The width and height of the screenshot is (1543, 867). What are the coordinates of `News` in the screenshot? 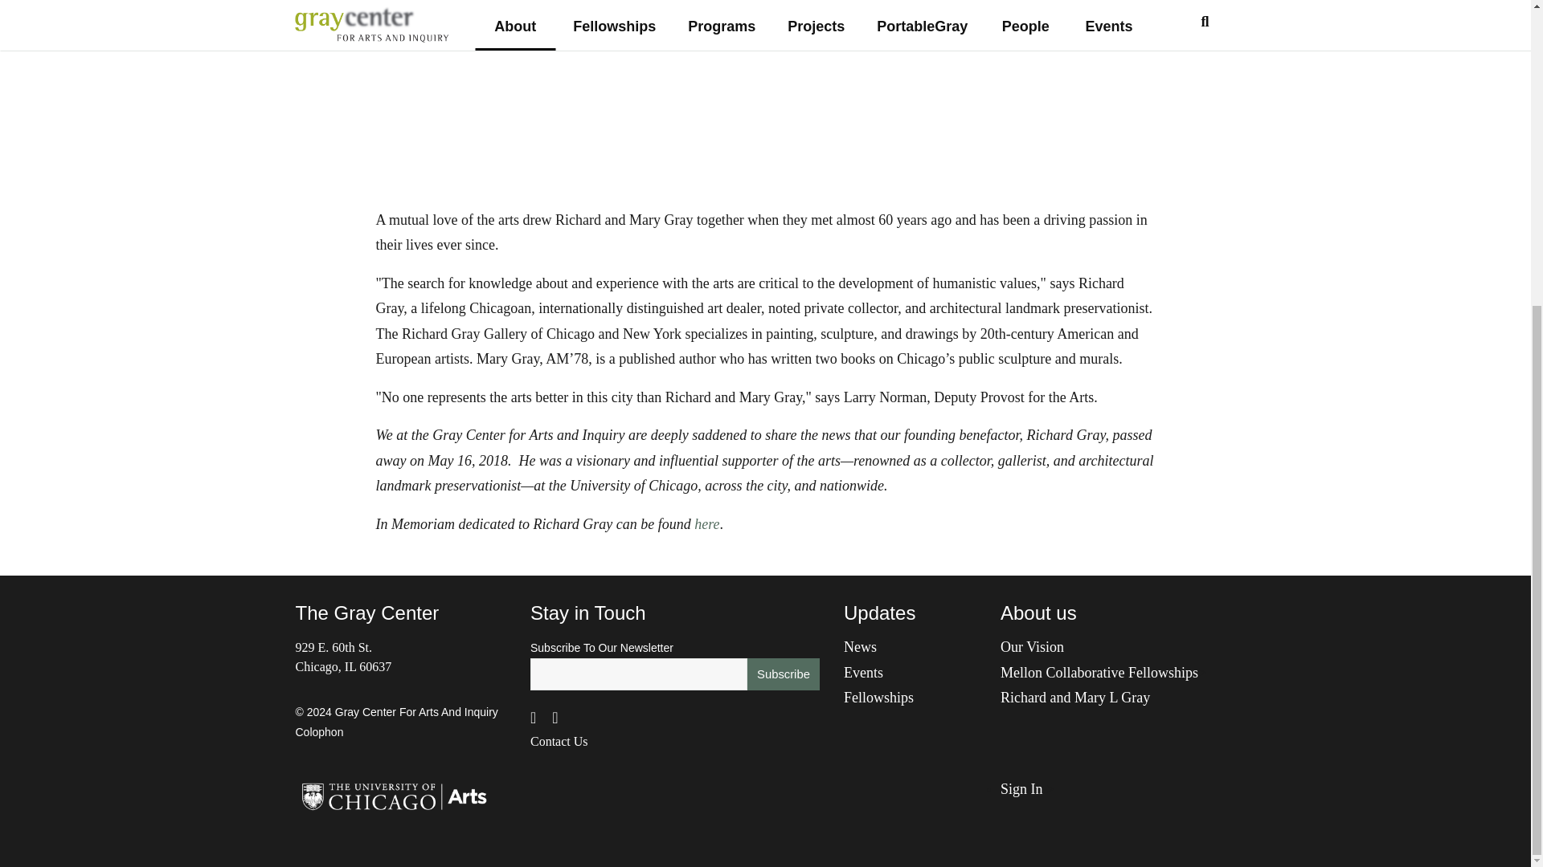 It's located at (860, 647).